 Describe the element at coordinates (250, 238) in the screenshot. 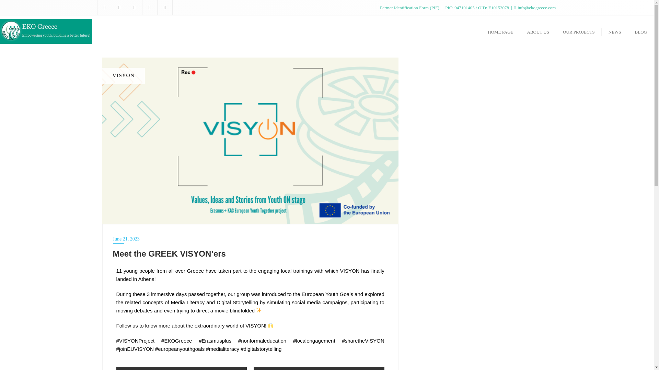

I see `June 21, 2023` at that location.